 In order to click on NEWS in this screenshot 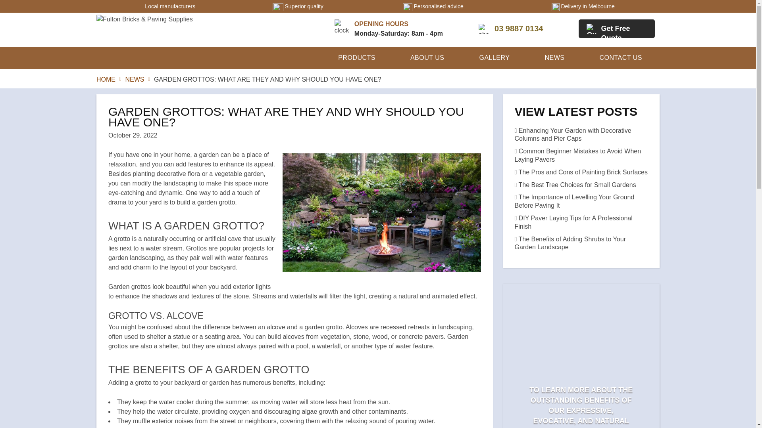, I will do `click(554, 58)`.